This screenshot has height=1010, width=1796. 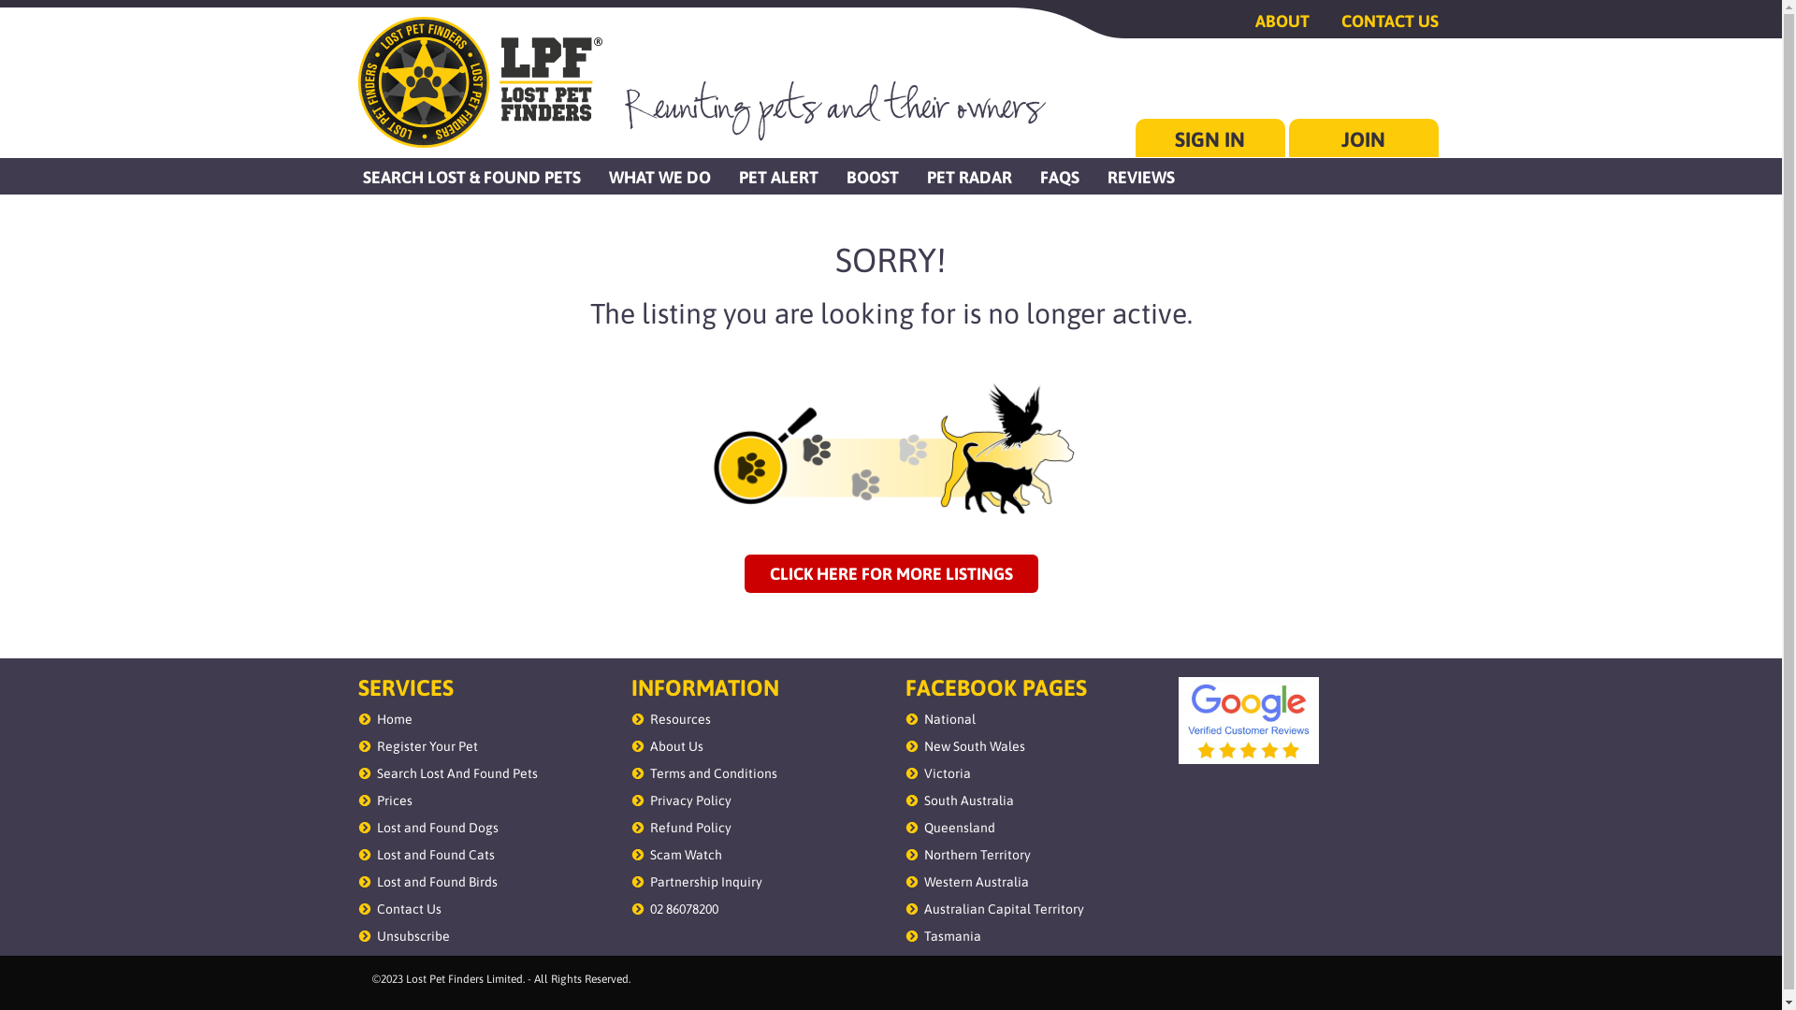 I want to click on PET ALERT, so click(x=778, y=176).